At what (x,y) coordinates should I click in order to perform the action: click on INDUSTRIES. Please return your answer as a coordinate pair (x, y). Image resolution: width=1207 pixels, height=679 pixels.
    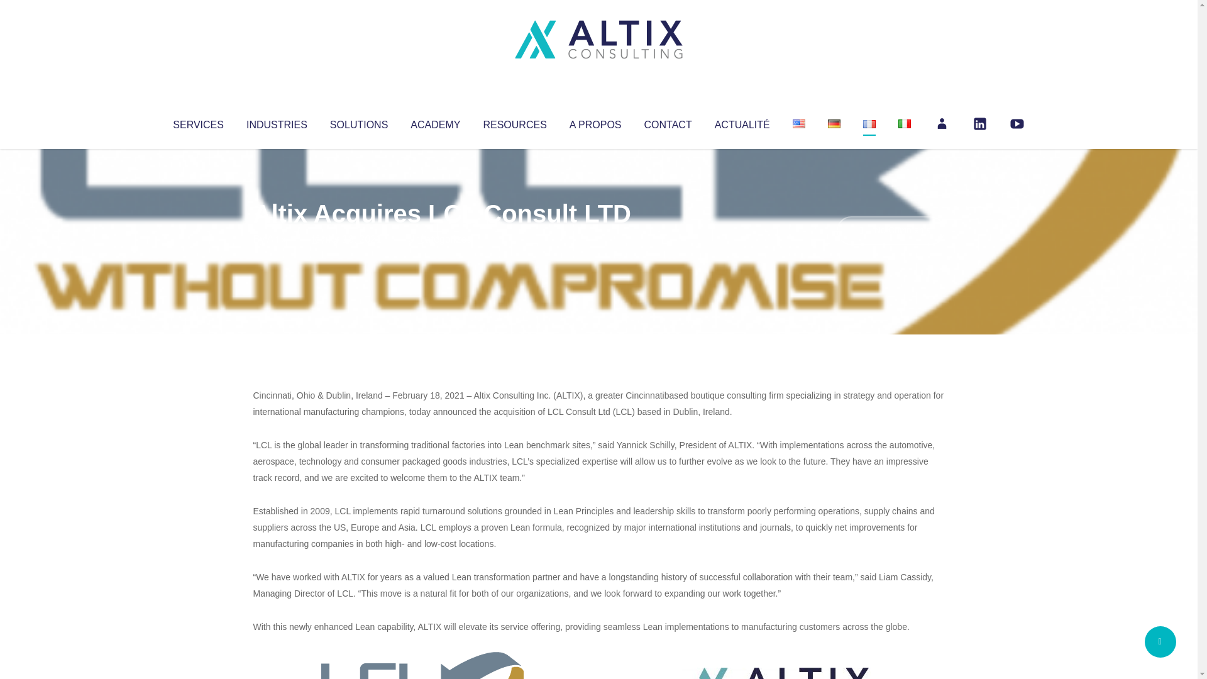
    Looking at the image, I should click on (277, 122).